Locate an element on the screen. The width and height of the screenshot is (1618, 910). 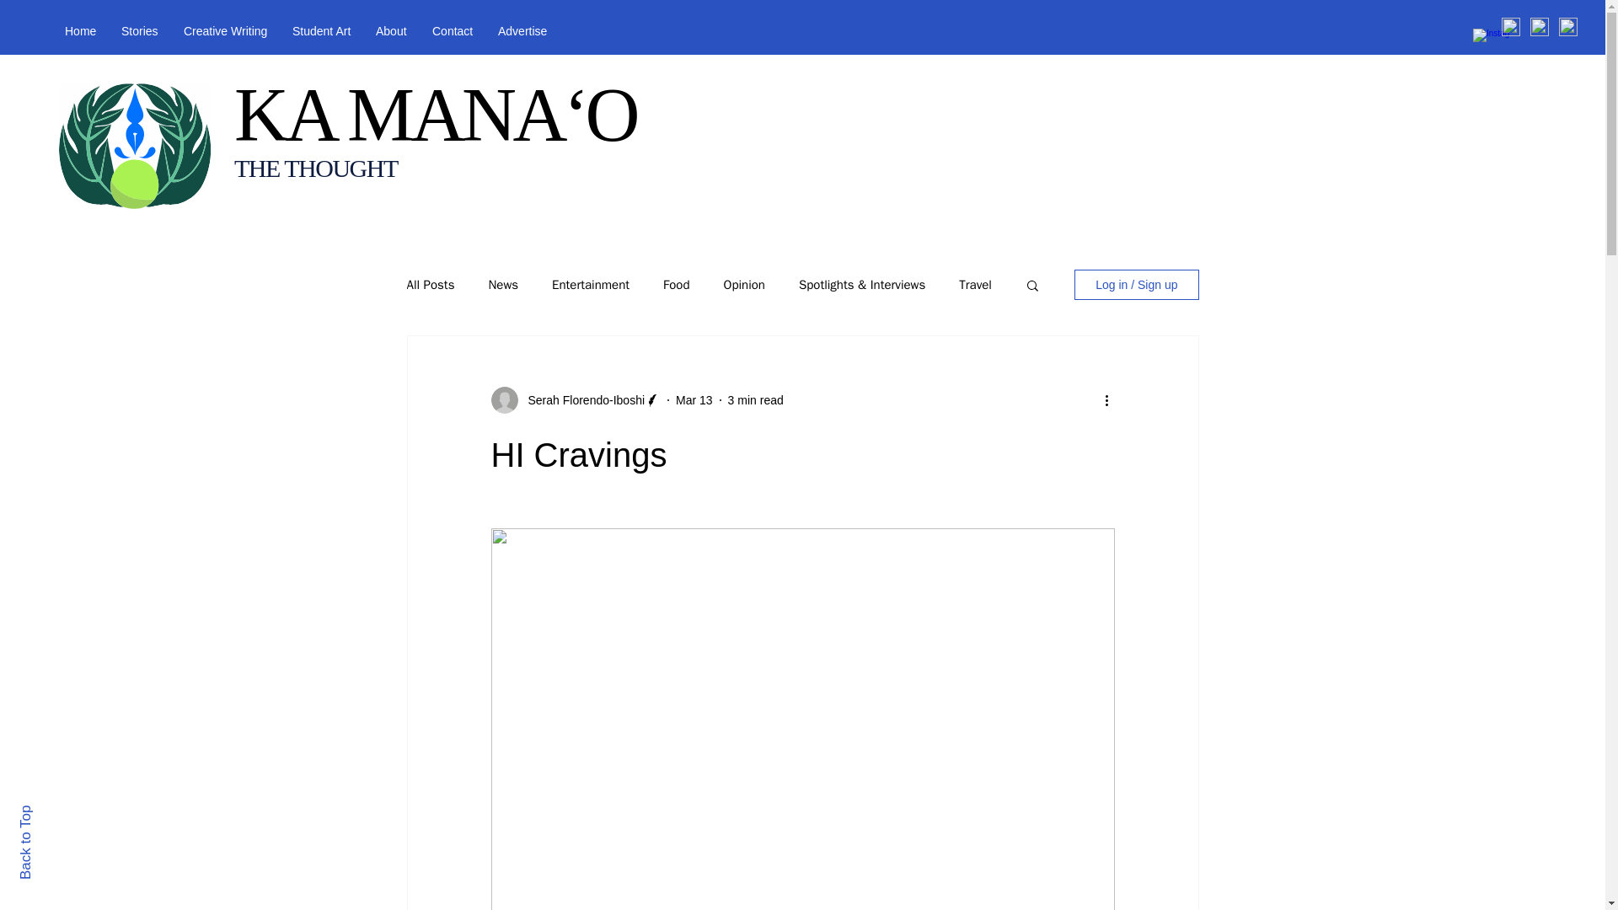
Serah Florendo-Iboshi is located at coordinates (581, 399).